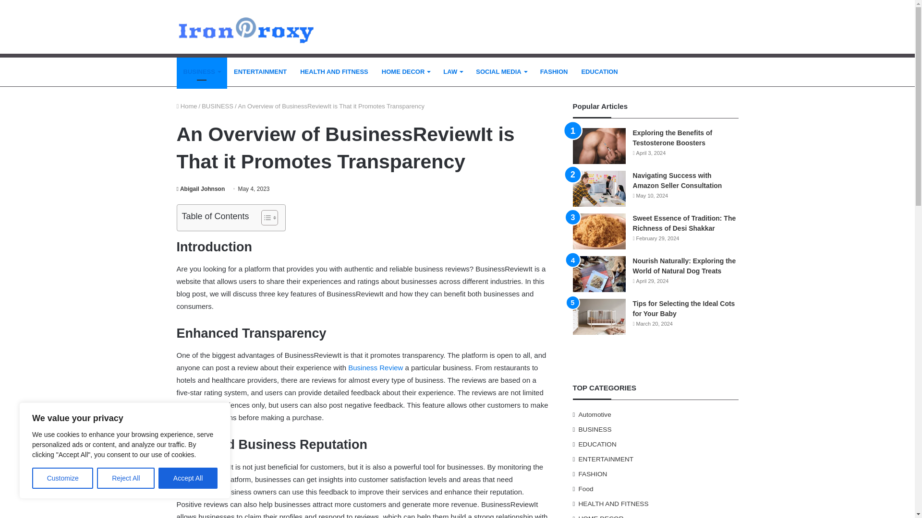 Image resolution: width=922 pixels, height=518 pixels. What do you see at coordinates (406, 72) in the screenshot?
I see `HOME DECOR` at bounding box center [406, 72].